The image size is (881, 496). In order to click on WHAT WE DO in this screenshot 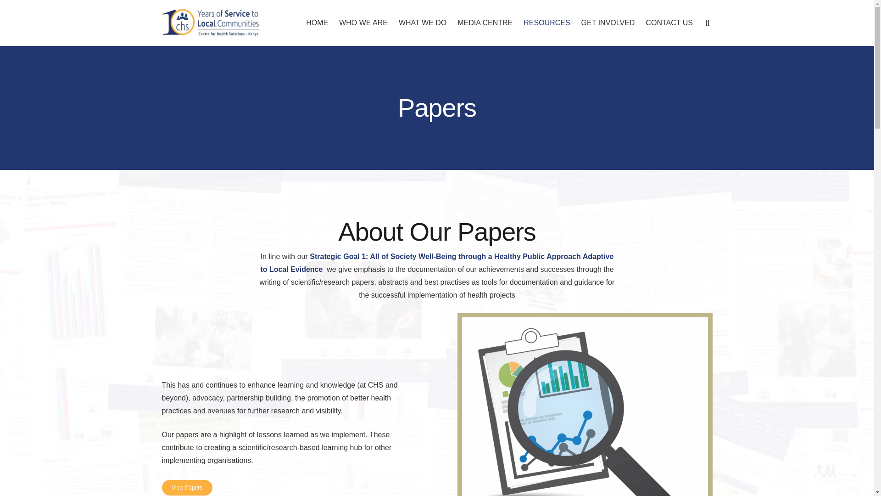, I will do `click(422, 23)`.